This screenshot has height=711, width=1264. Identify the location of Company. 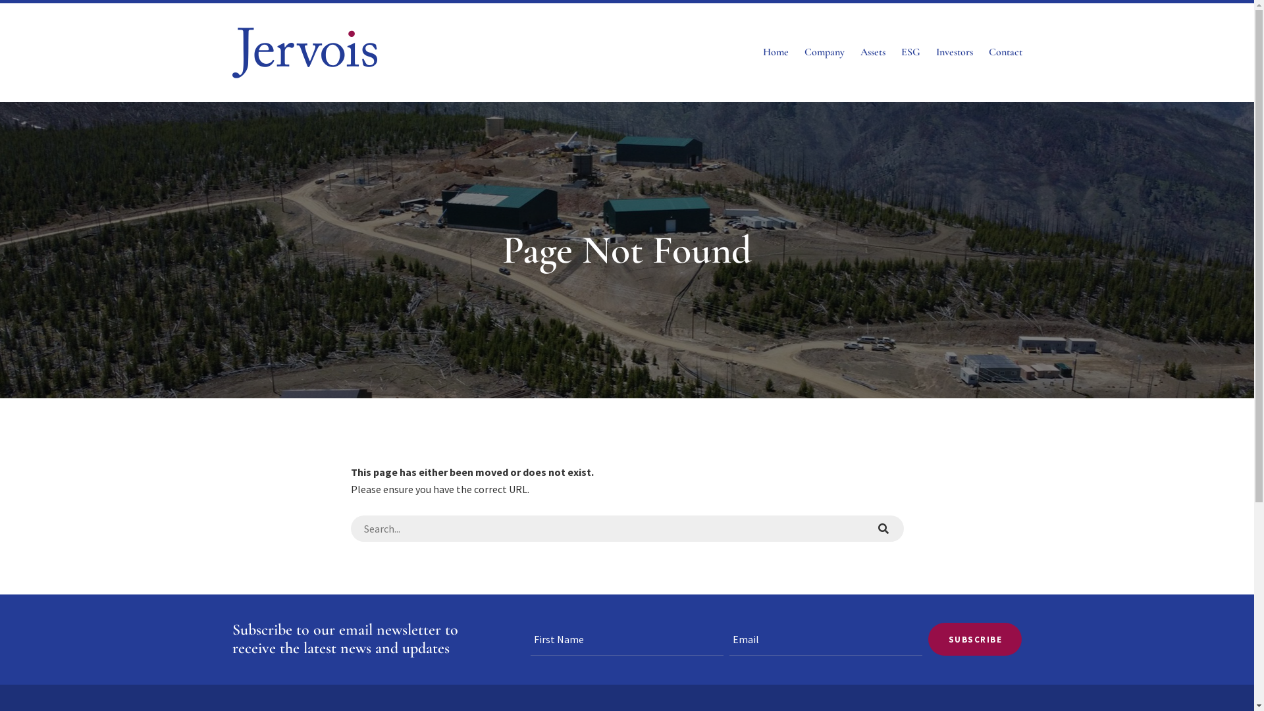
(824, 53).